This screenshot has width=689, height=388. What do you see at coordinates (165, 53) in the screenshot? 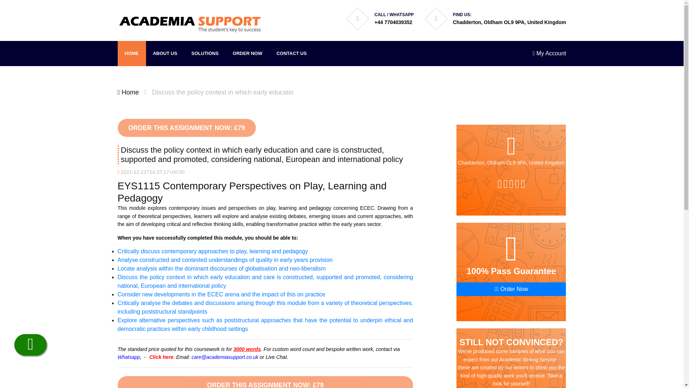
I see `ABOUT US` at bounding box center [165, 53].